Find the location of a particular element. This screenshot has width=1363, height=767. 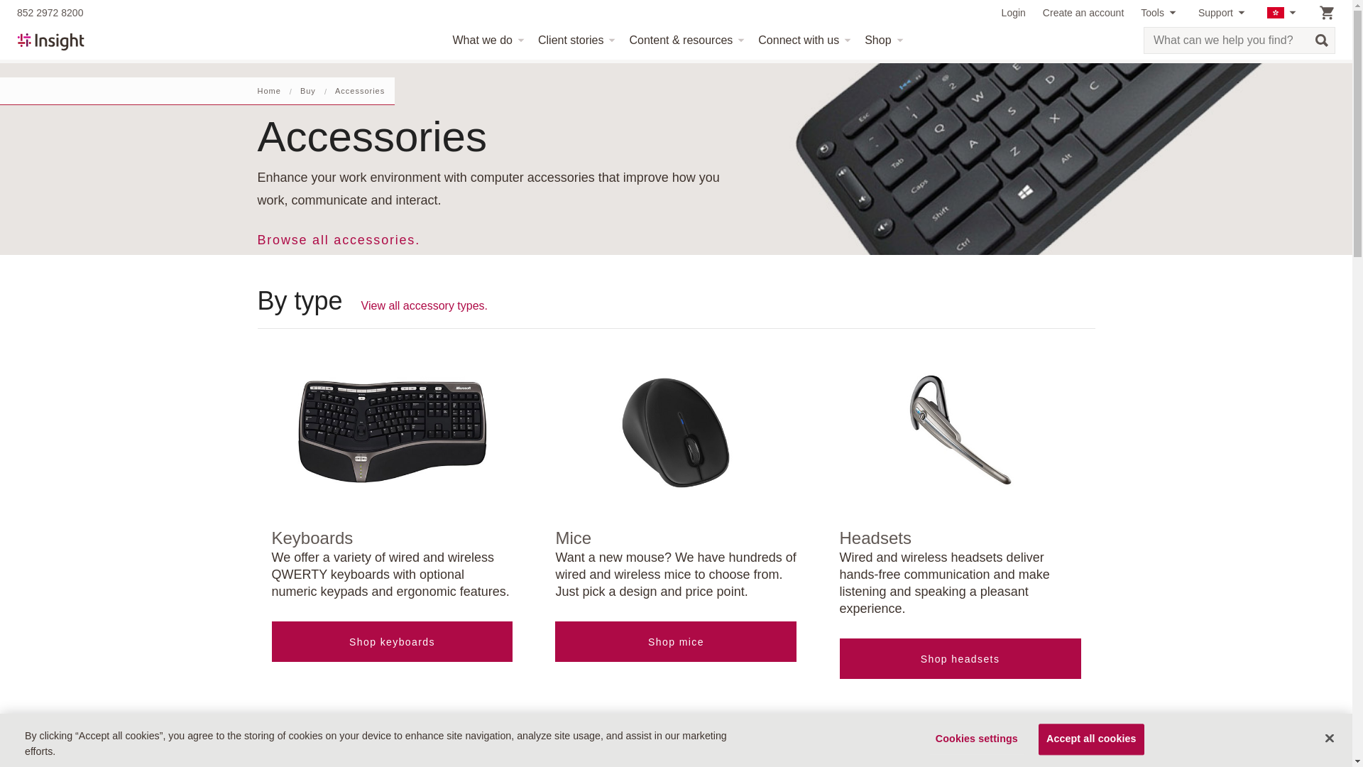

852 2972 8200 is located at coordinates (50, 13).